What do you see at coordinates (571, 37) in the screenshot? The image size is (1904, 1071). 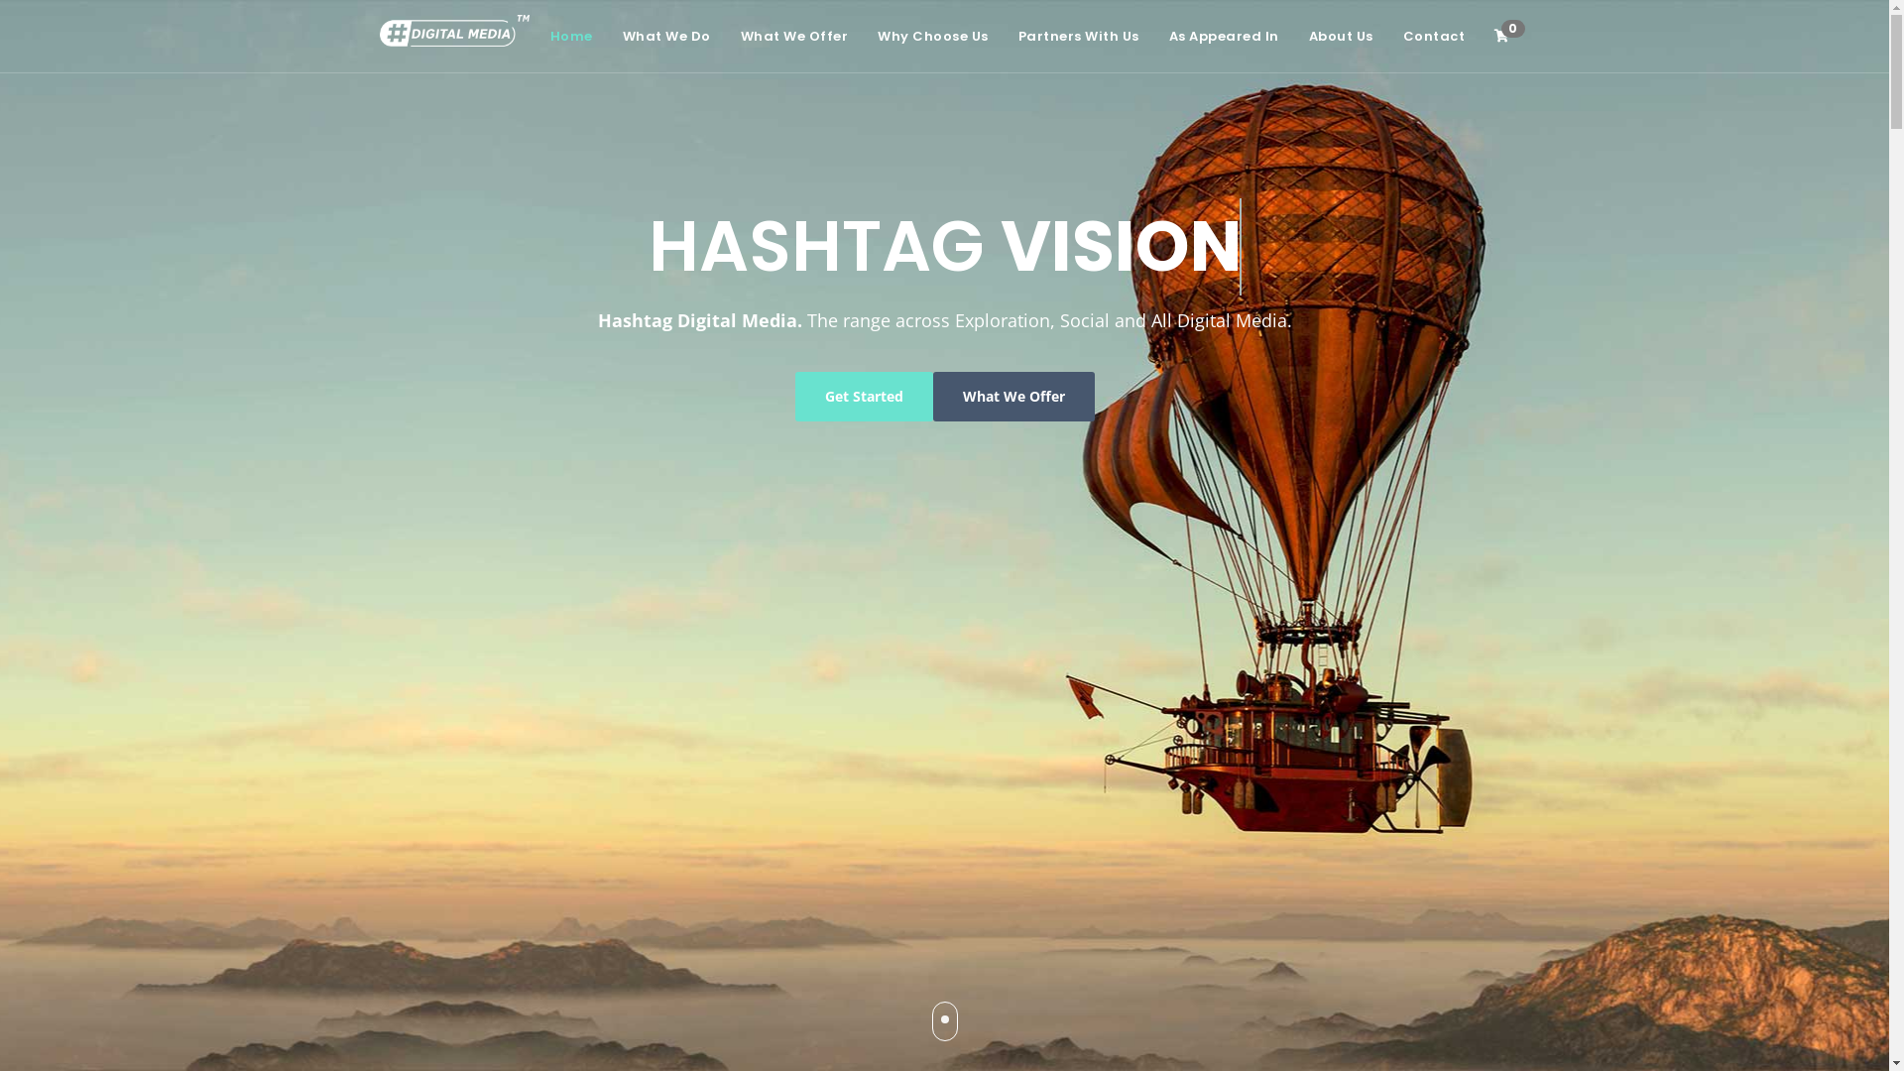 I see `Home` at bounding box center [571, 37].